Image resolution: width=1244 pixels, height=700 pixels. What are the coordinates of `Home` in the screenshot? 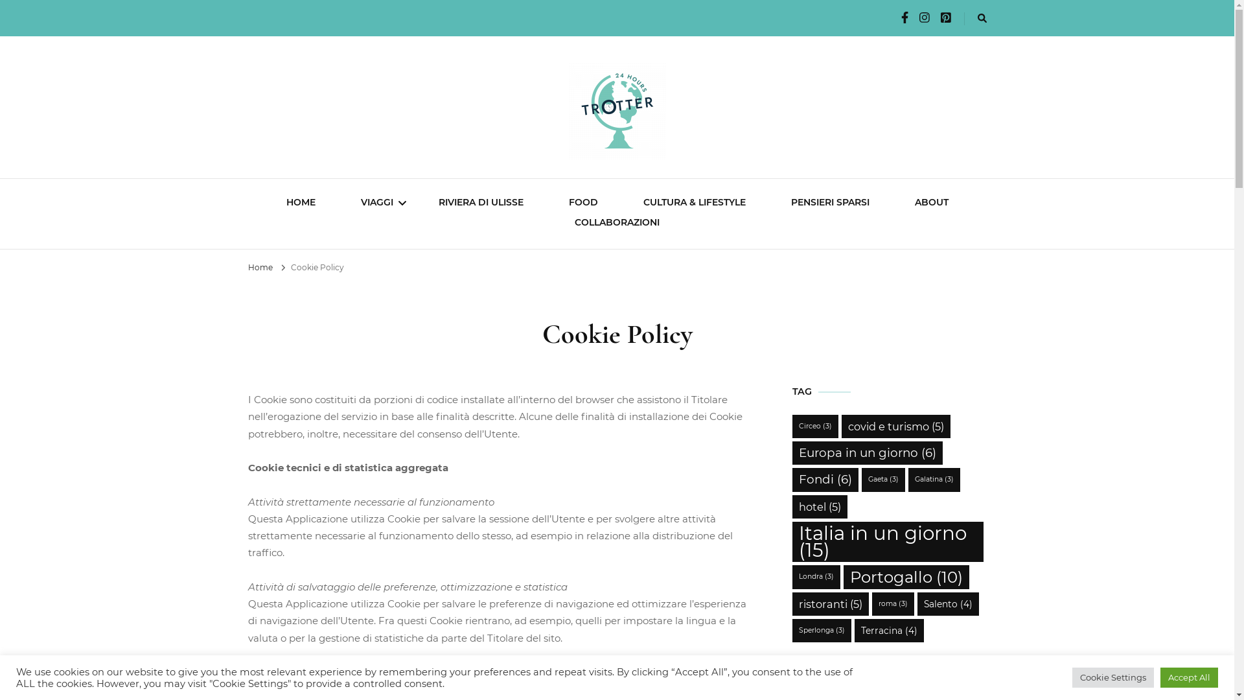 It's located at (260, 267).